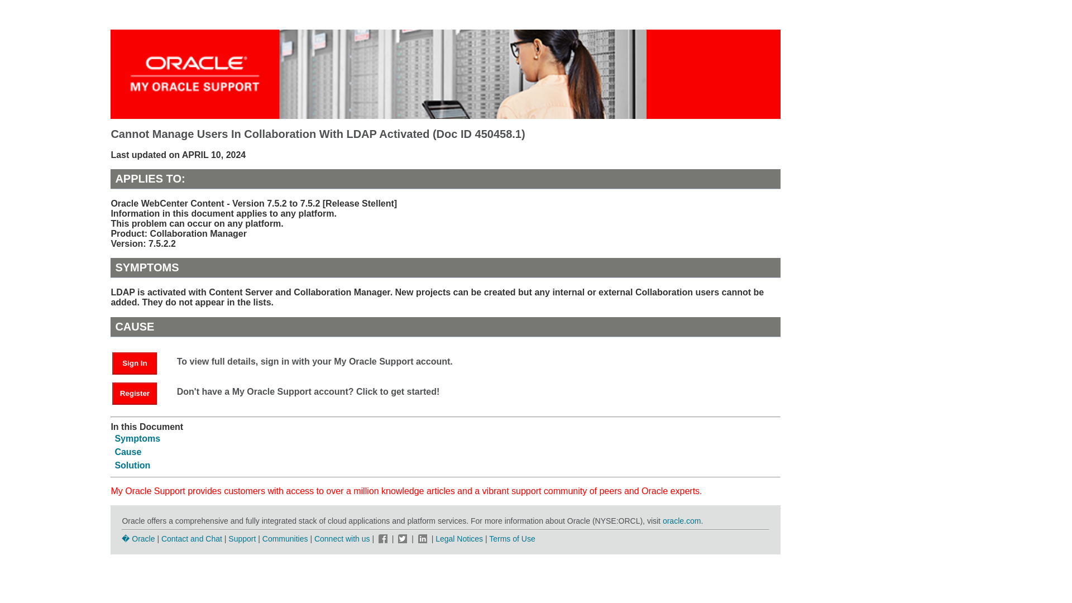 The width and height of the screenshot is (1072, 603). What do you see at coordinates (192, 538) in the screenshot?
I see `Contact and Chat` at bounding box center [192, 538].